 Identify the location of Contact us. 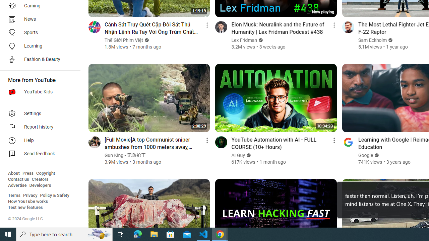
(19, 179).